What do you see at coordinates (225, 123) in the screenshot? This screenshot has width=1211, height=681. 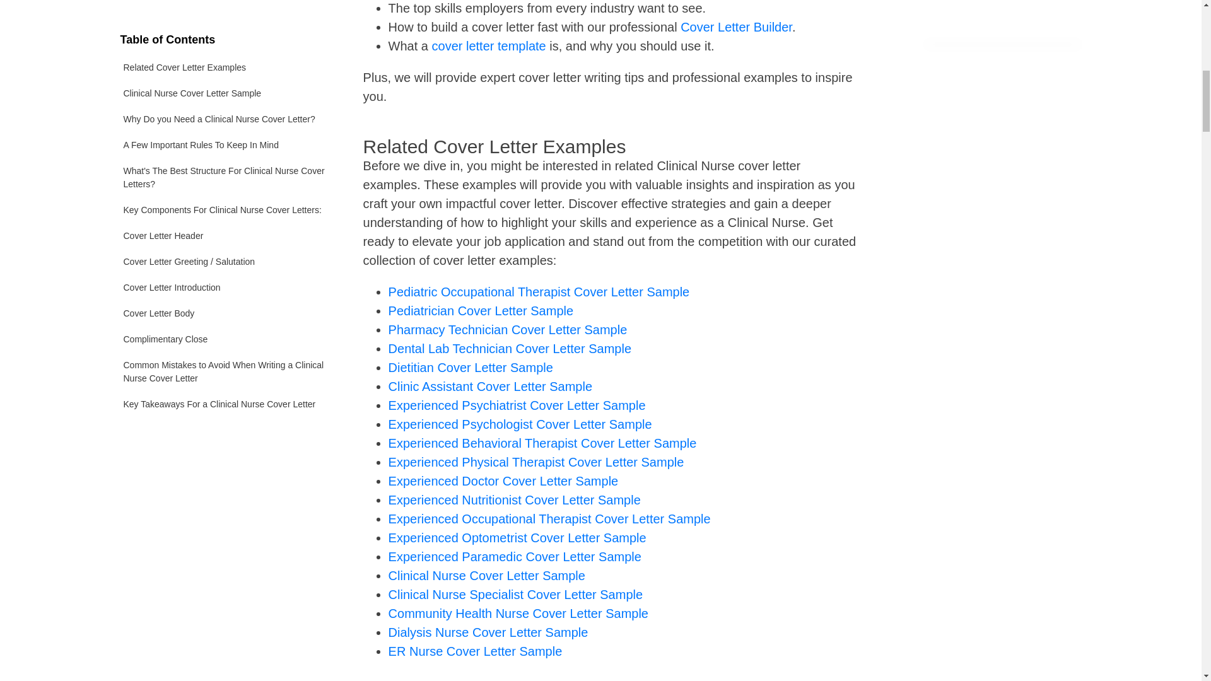 I see `Cover Letter Body` at bounding box center [225, 123].